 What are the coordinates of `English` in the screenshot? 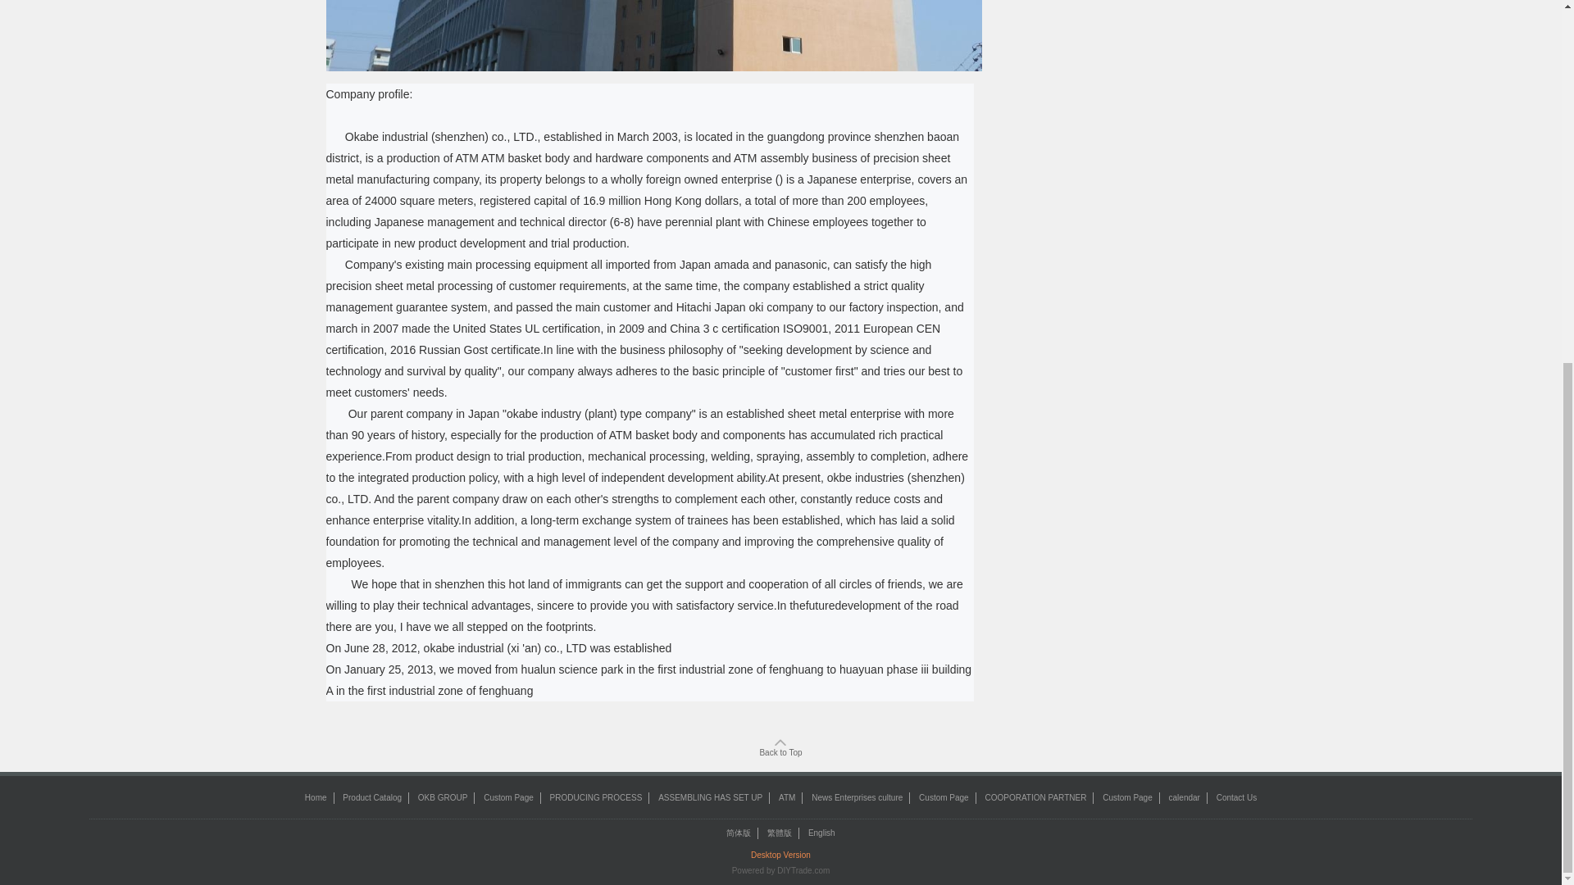 It's located at (821, 833).